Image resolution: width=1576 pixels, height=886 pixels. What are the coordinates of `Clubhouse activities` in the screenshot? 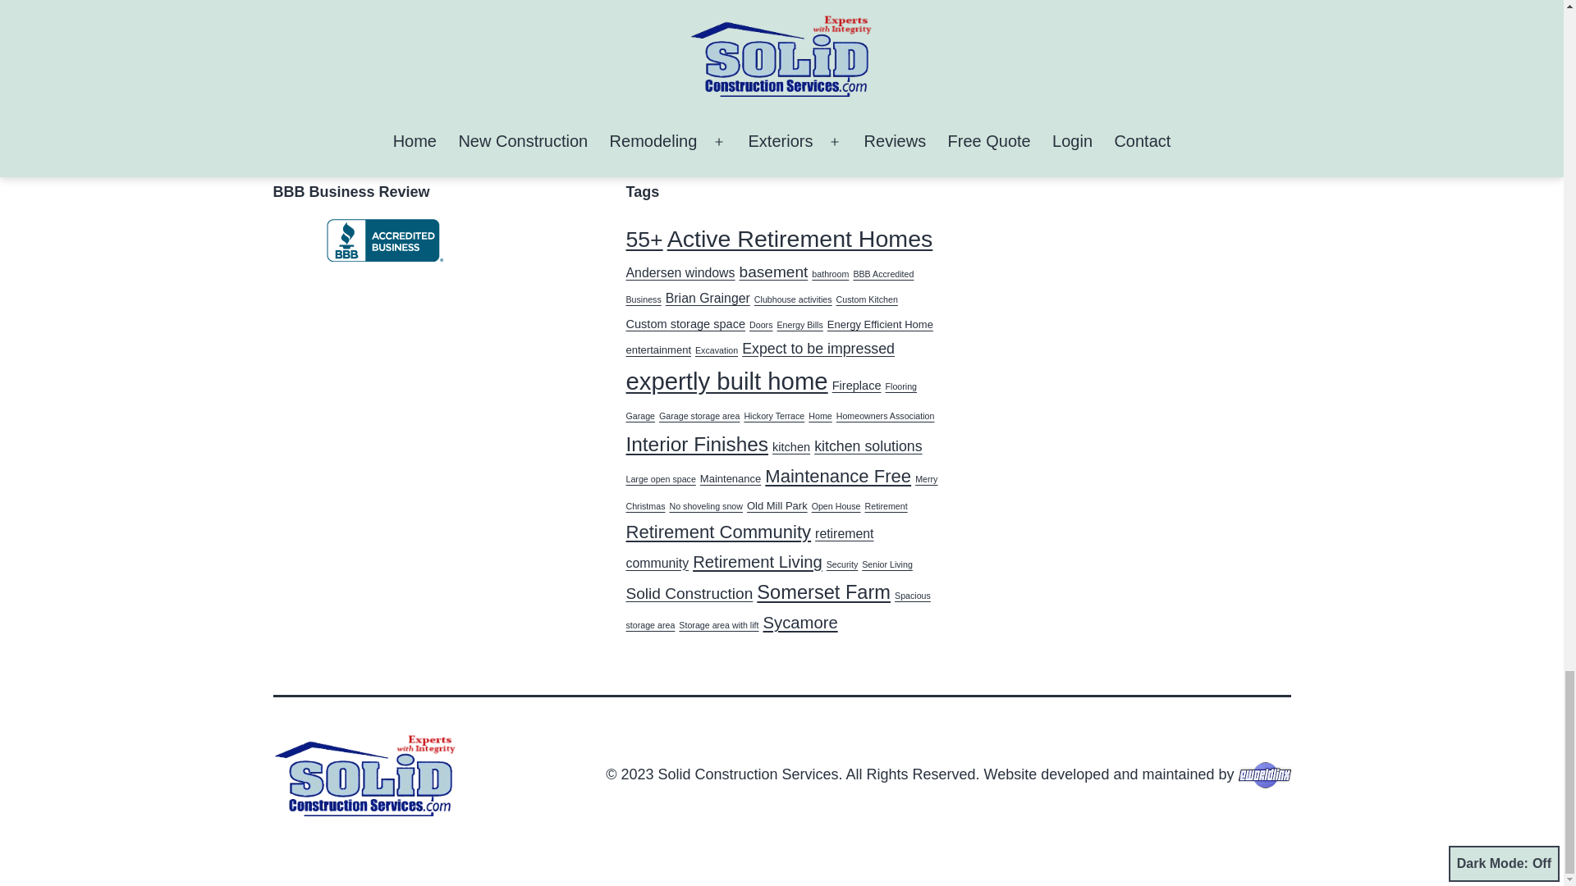 It's located at (793, 299).